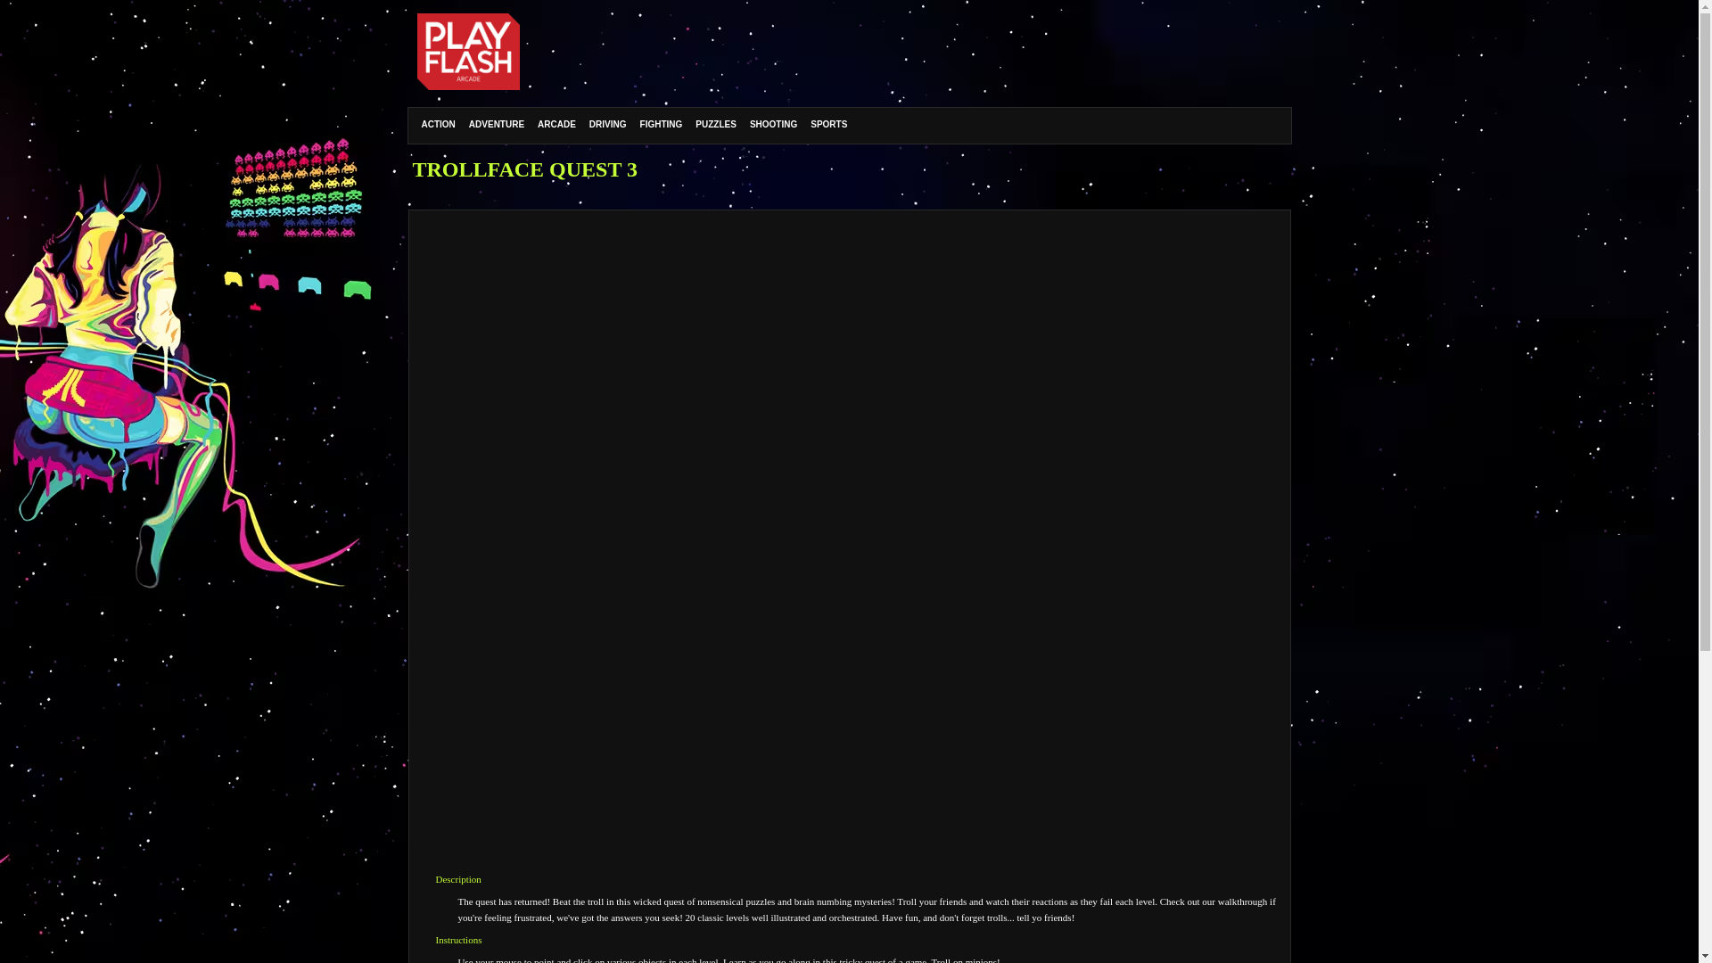 Image resolution: width=1712 pixels, height=963 pixels. What do you see at coordinates (662, 124) in the screenshot?
I see `FIGHTING` at bounding box center [662, 124].